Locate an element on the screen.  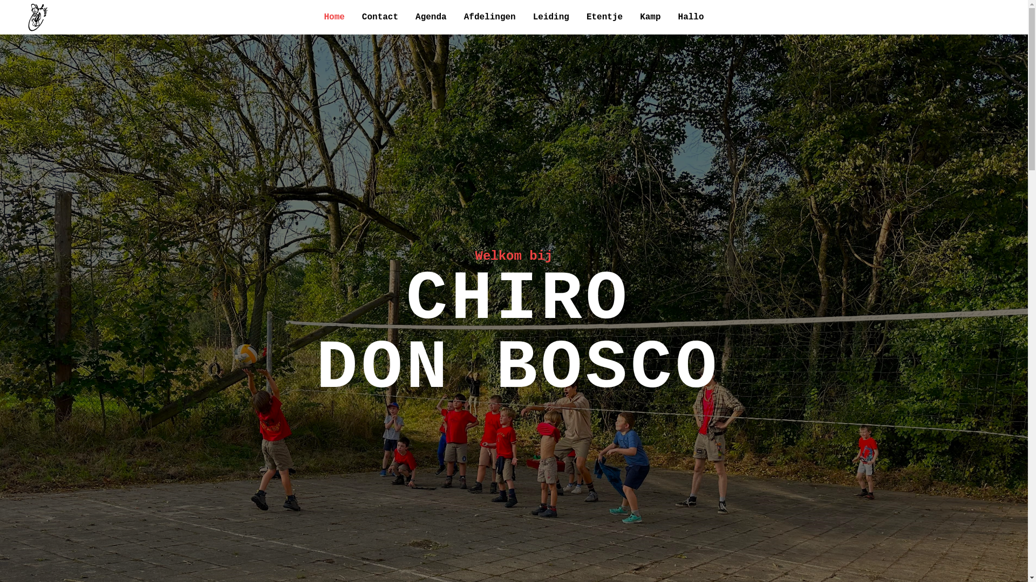
Hallo is located at coordinates (691, 17).